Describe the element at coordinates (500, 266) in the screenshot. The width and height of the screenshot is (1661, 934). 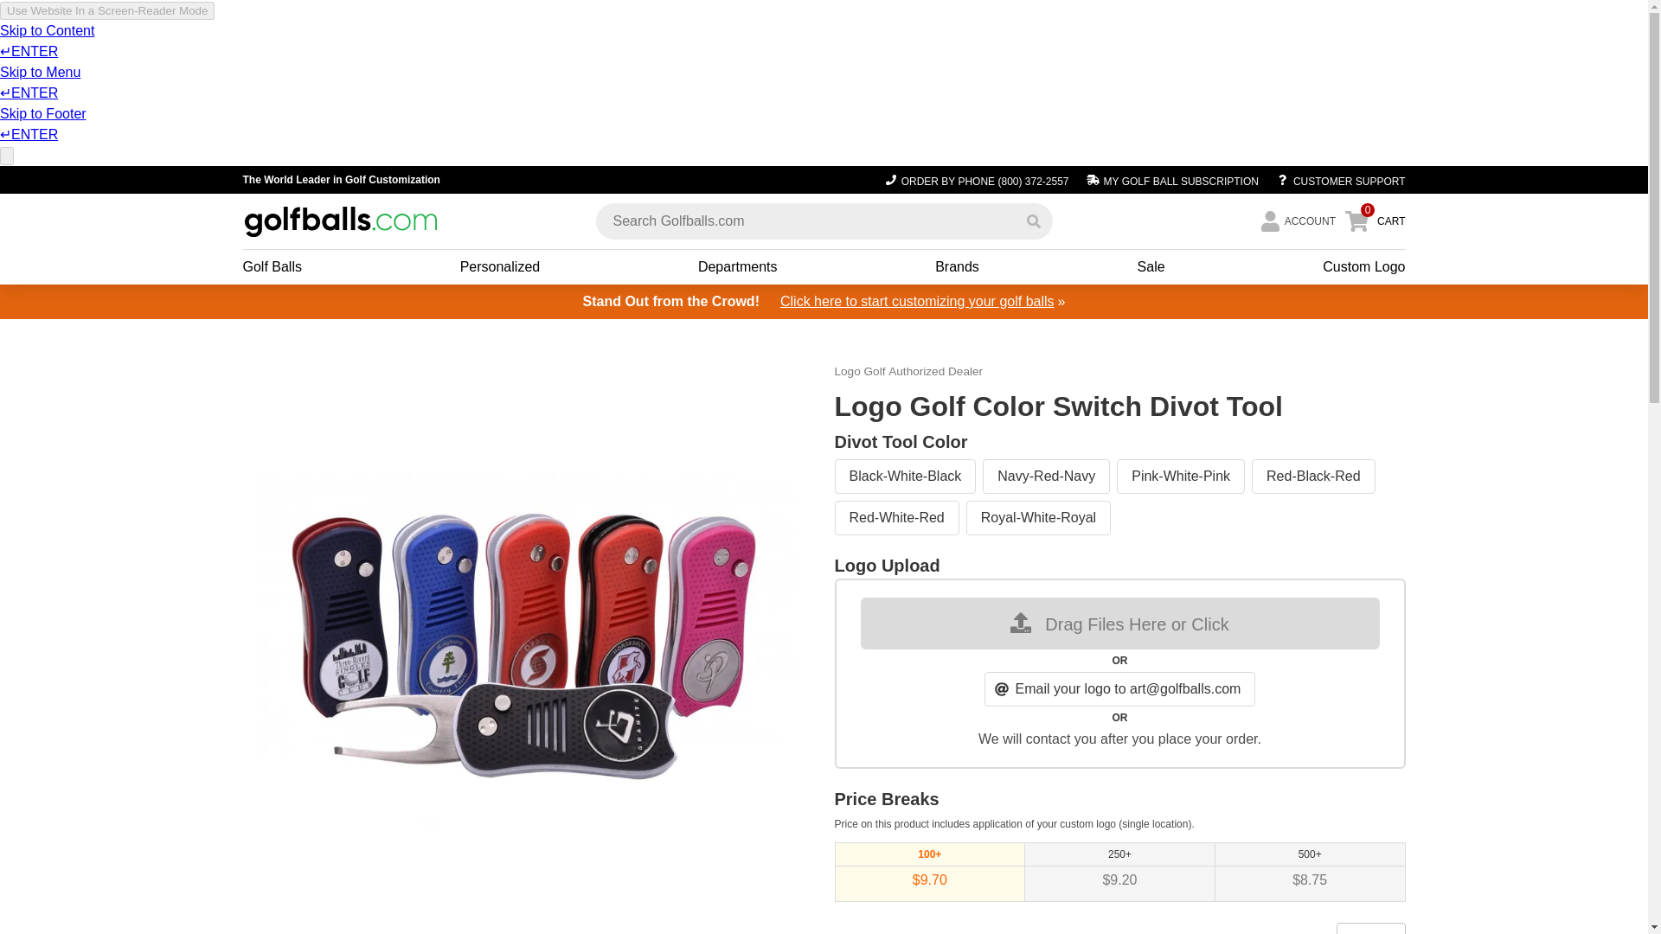
I see `Personalized` at that location.